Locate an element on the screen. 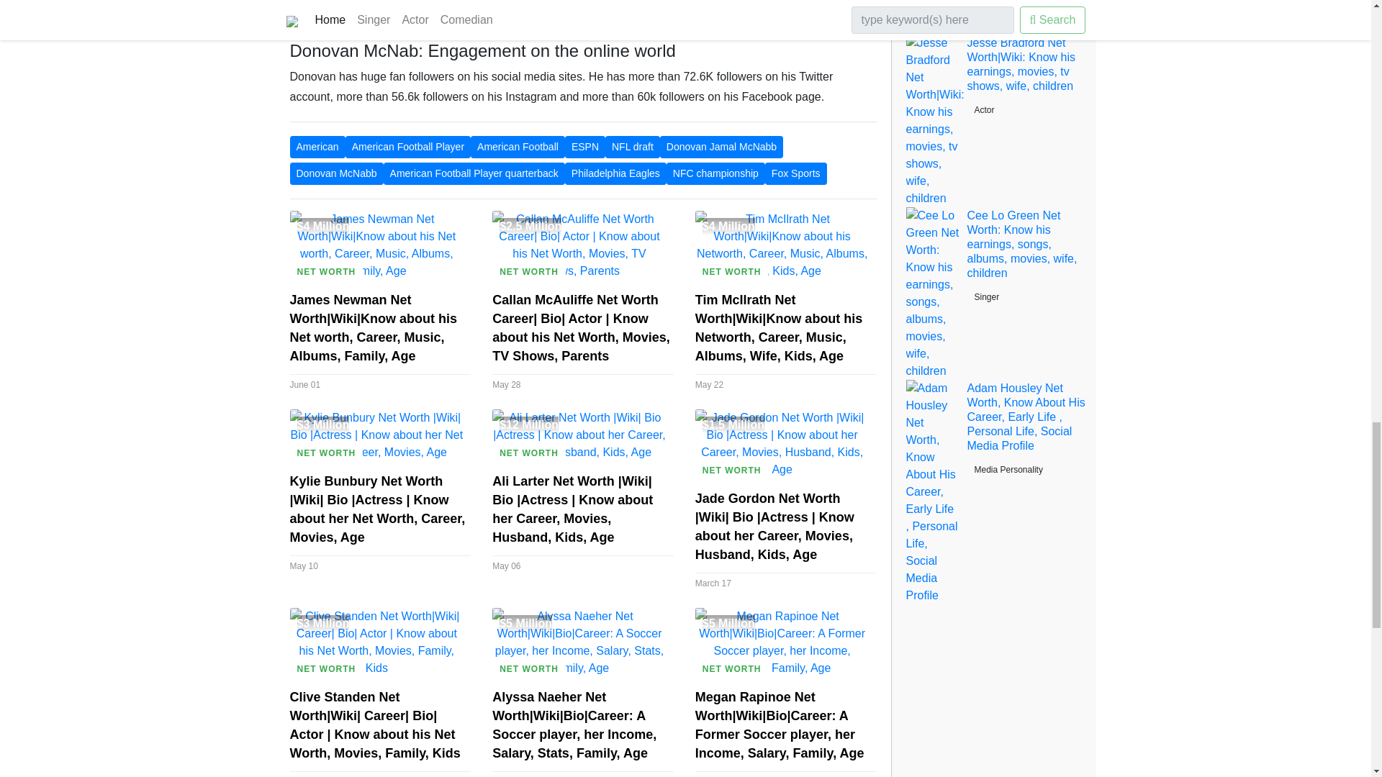 The width and height of the screenshot is (1382, 777). American Football Player quarterback is located at coordinates (474, 173).